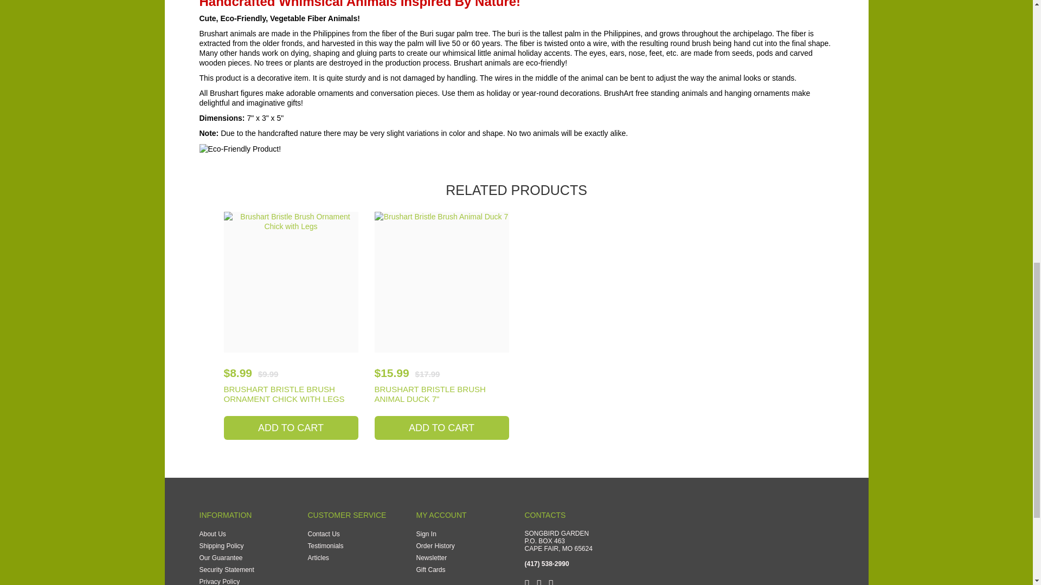 The height and width of the screenshot is (585, 1041). I want to click on Brushart Bristle Brush Animal Duck 7, so click(441, 282).